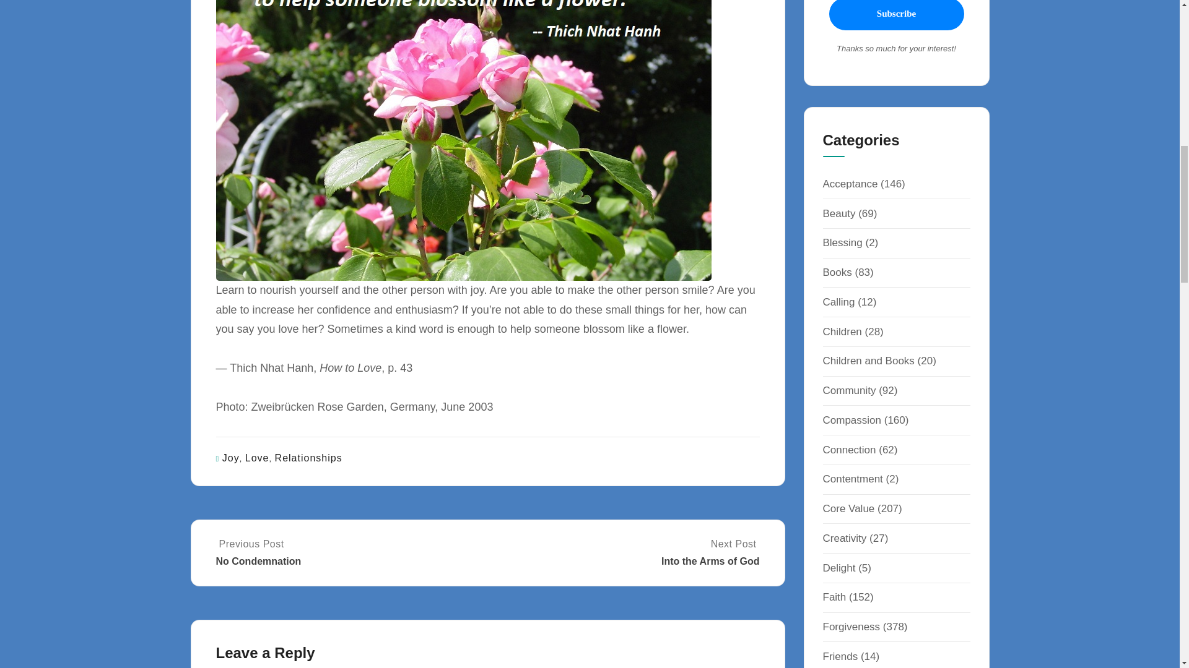 Image resolution: width=1189 pixels, height=668 pixels. What do you see at coordinates (349, 552) in the screenshot?
I see `Creativity` at bounding box center [349, 552].